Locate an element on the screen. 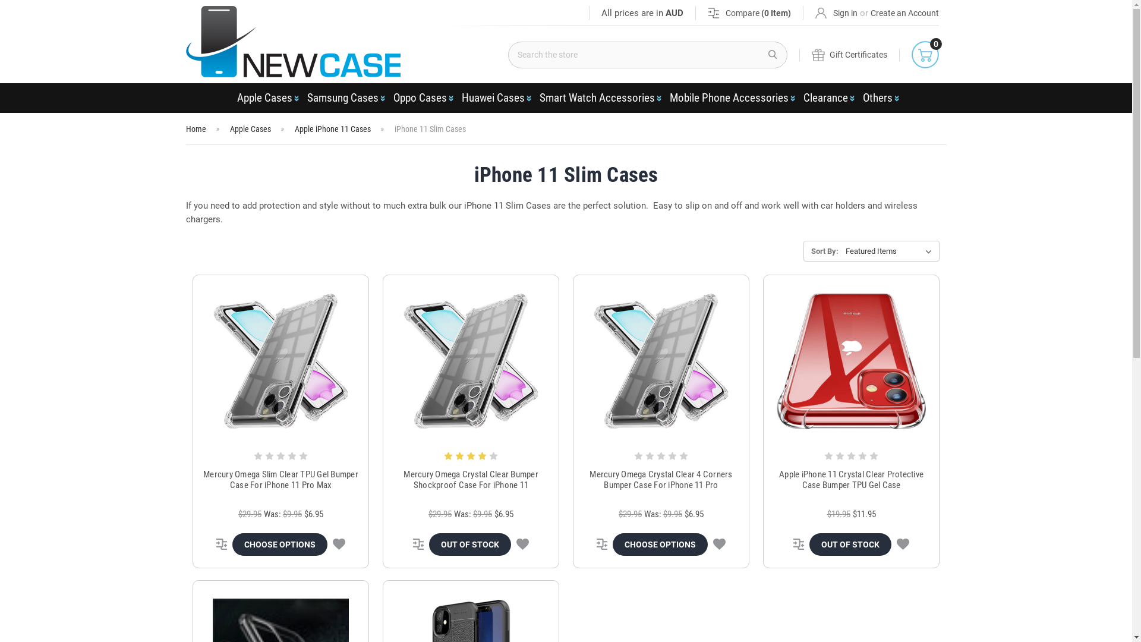 The height and width of the screenshot is (642, 1141). Huawei Cases is located at coordinates (494, 98).